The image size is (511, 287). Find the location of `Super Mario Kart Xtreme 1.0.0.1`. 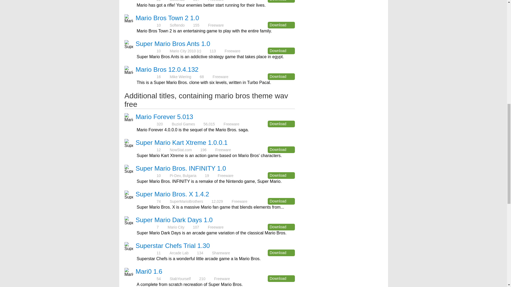

Super Mario Kart Xtreme 1.0.0.1 is located at coordinates (182, 142).